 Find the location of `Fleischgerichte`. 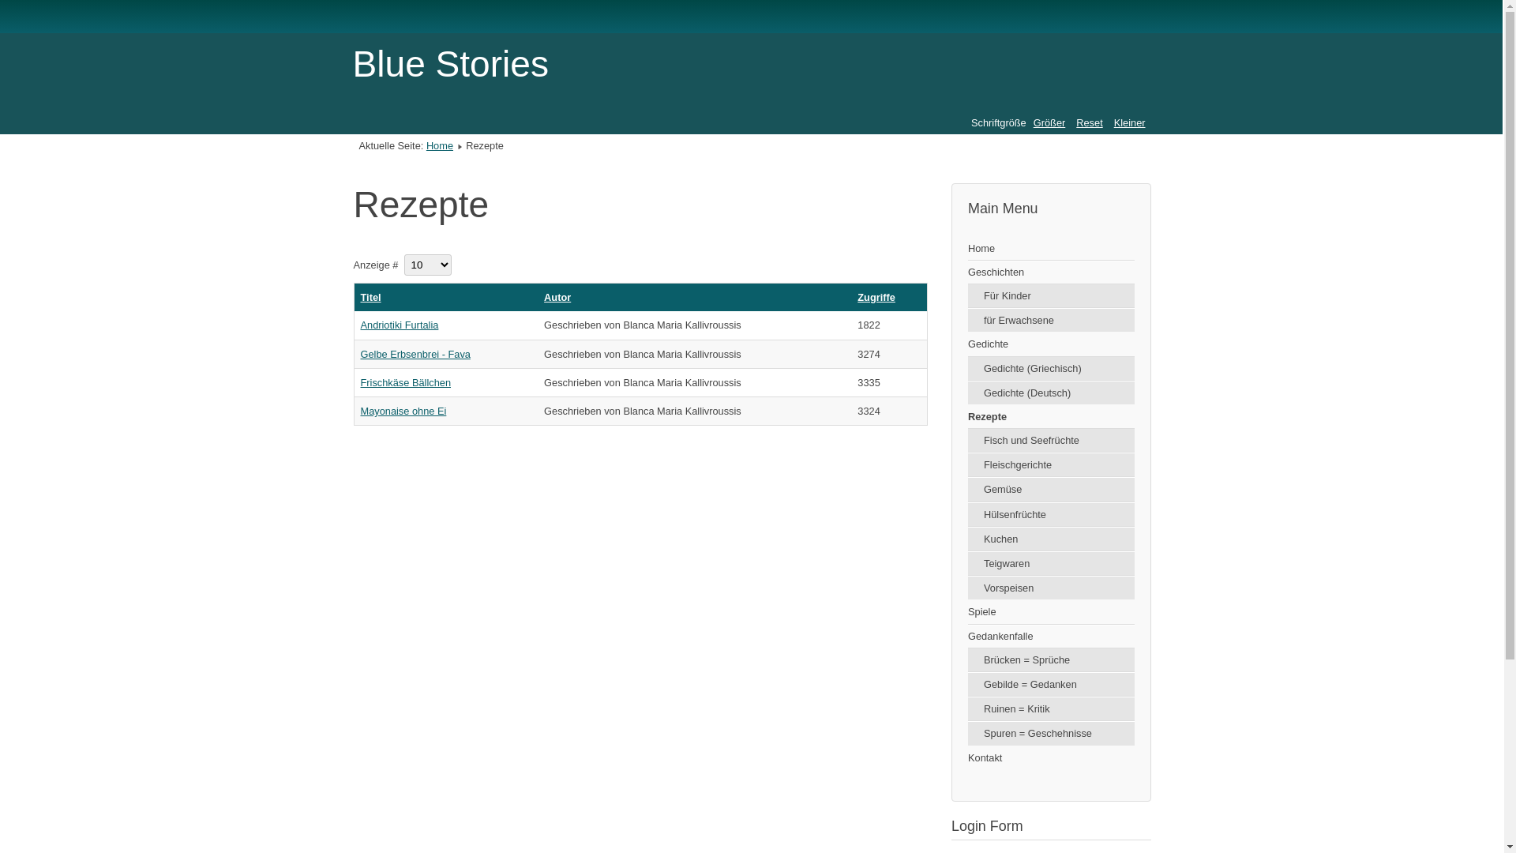

Fleischgerichte is located at coordinates (1052, 465).